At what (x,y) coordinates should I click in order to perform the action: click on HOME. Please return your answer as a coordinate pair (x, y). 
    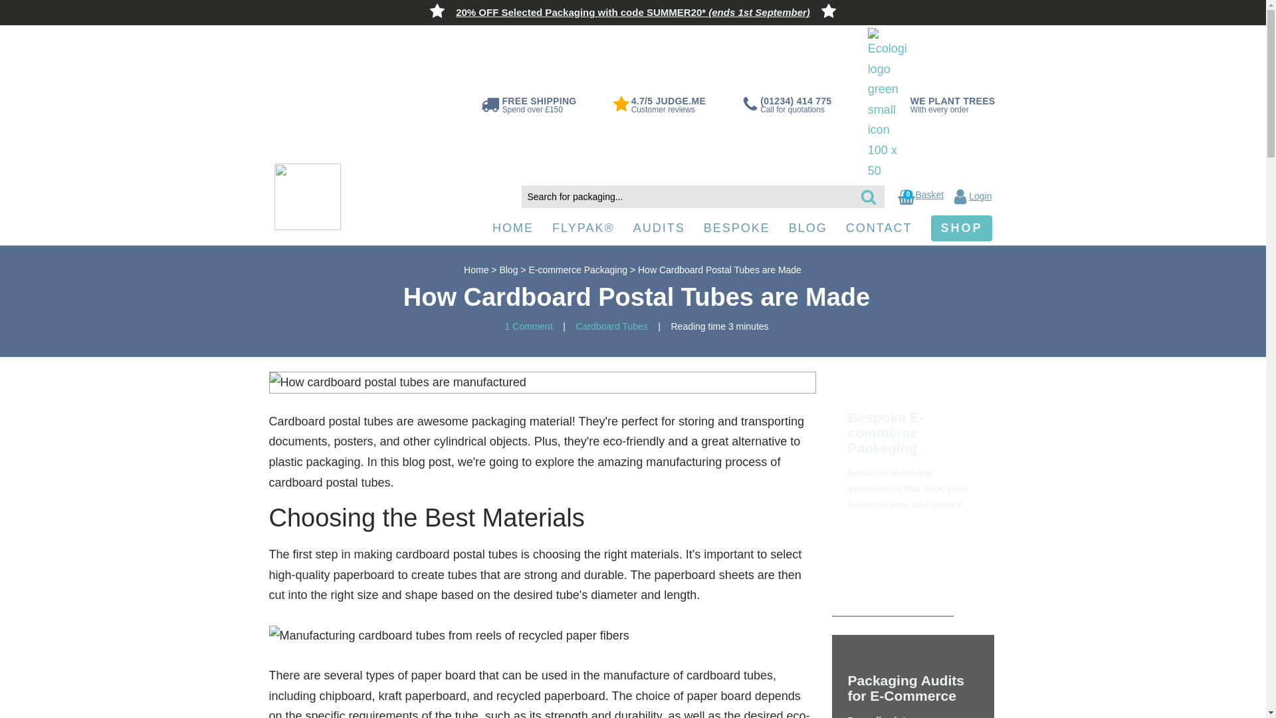
    Looking at the image, I should click on (513, 229).